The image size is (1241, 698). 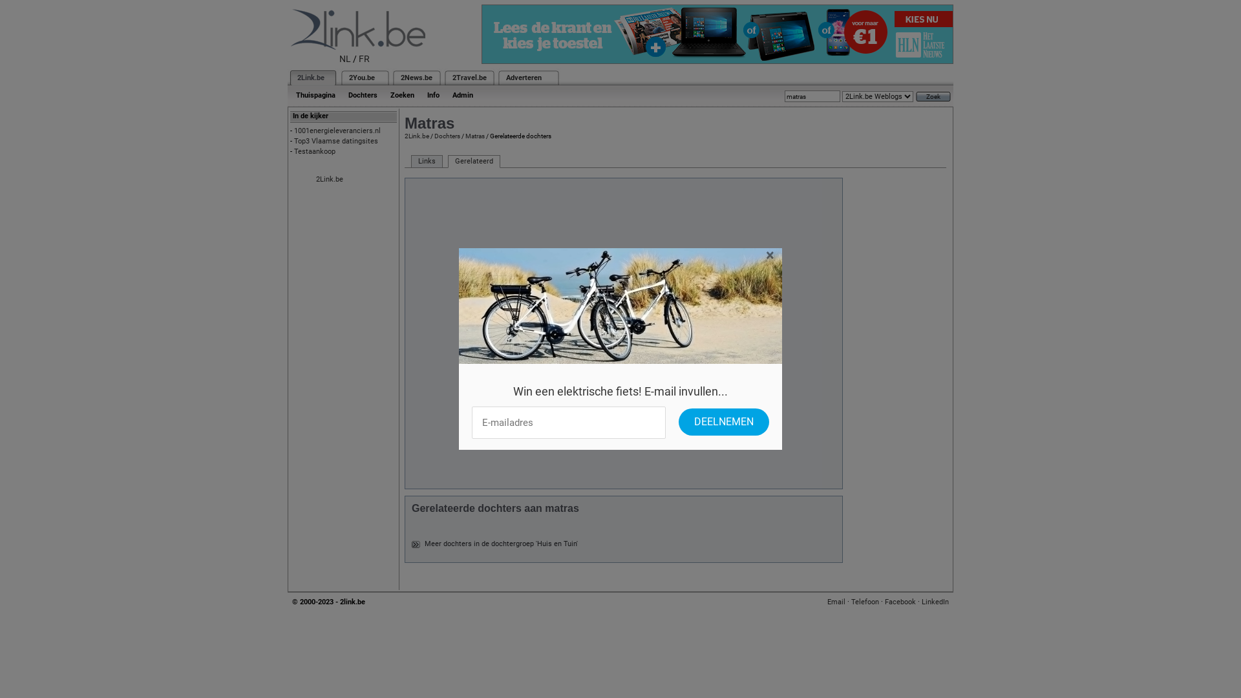 What do you see at coordinates (474, 162) in the screenshot?
I see `Gerelateerd` at bounding box center [474, 162].